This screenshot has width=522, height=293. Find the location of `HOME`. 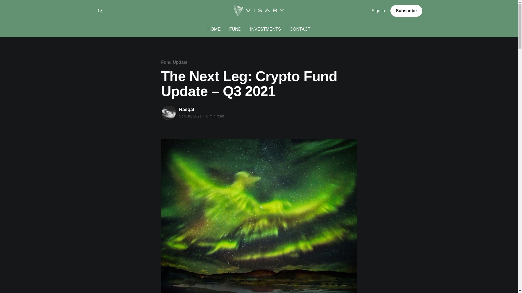

HOME is located at coordinates (214, 29).